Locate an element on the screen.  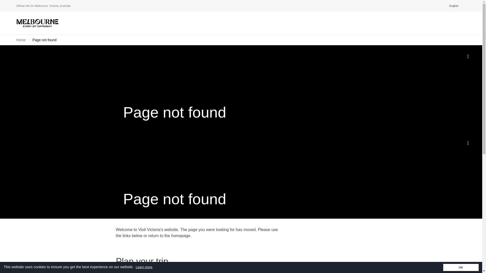
English is located at coordinates (455, 6).